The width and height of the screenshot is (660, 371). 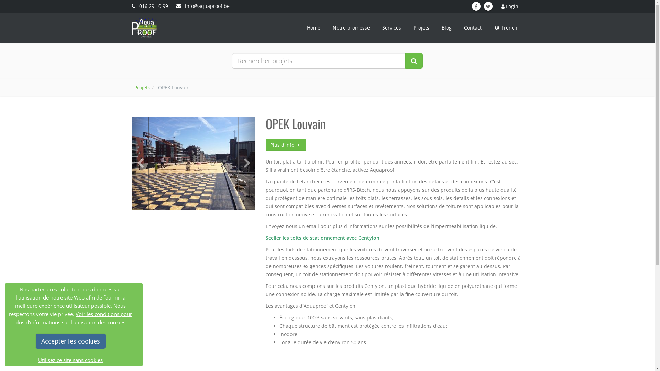 What do you see at coordinates (505, 28) in the screenshot?
I see `French` at bounding box center [505, 28].